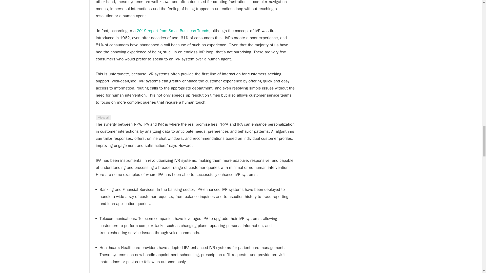 The width and height of the screenshot is (486, 273). What do you see at coordinates (103, 117) in the screenshot?
I see `View all` at bounding box center [103, 117].